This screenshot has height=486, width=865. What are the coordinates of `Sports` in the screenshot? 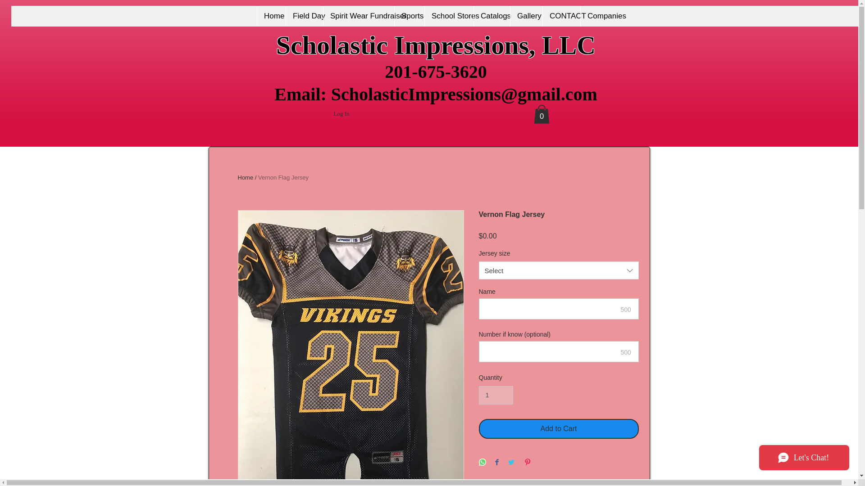 It's located at (409, 16).